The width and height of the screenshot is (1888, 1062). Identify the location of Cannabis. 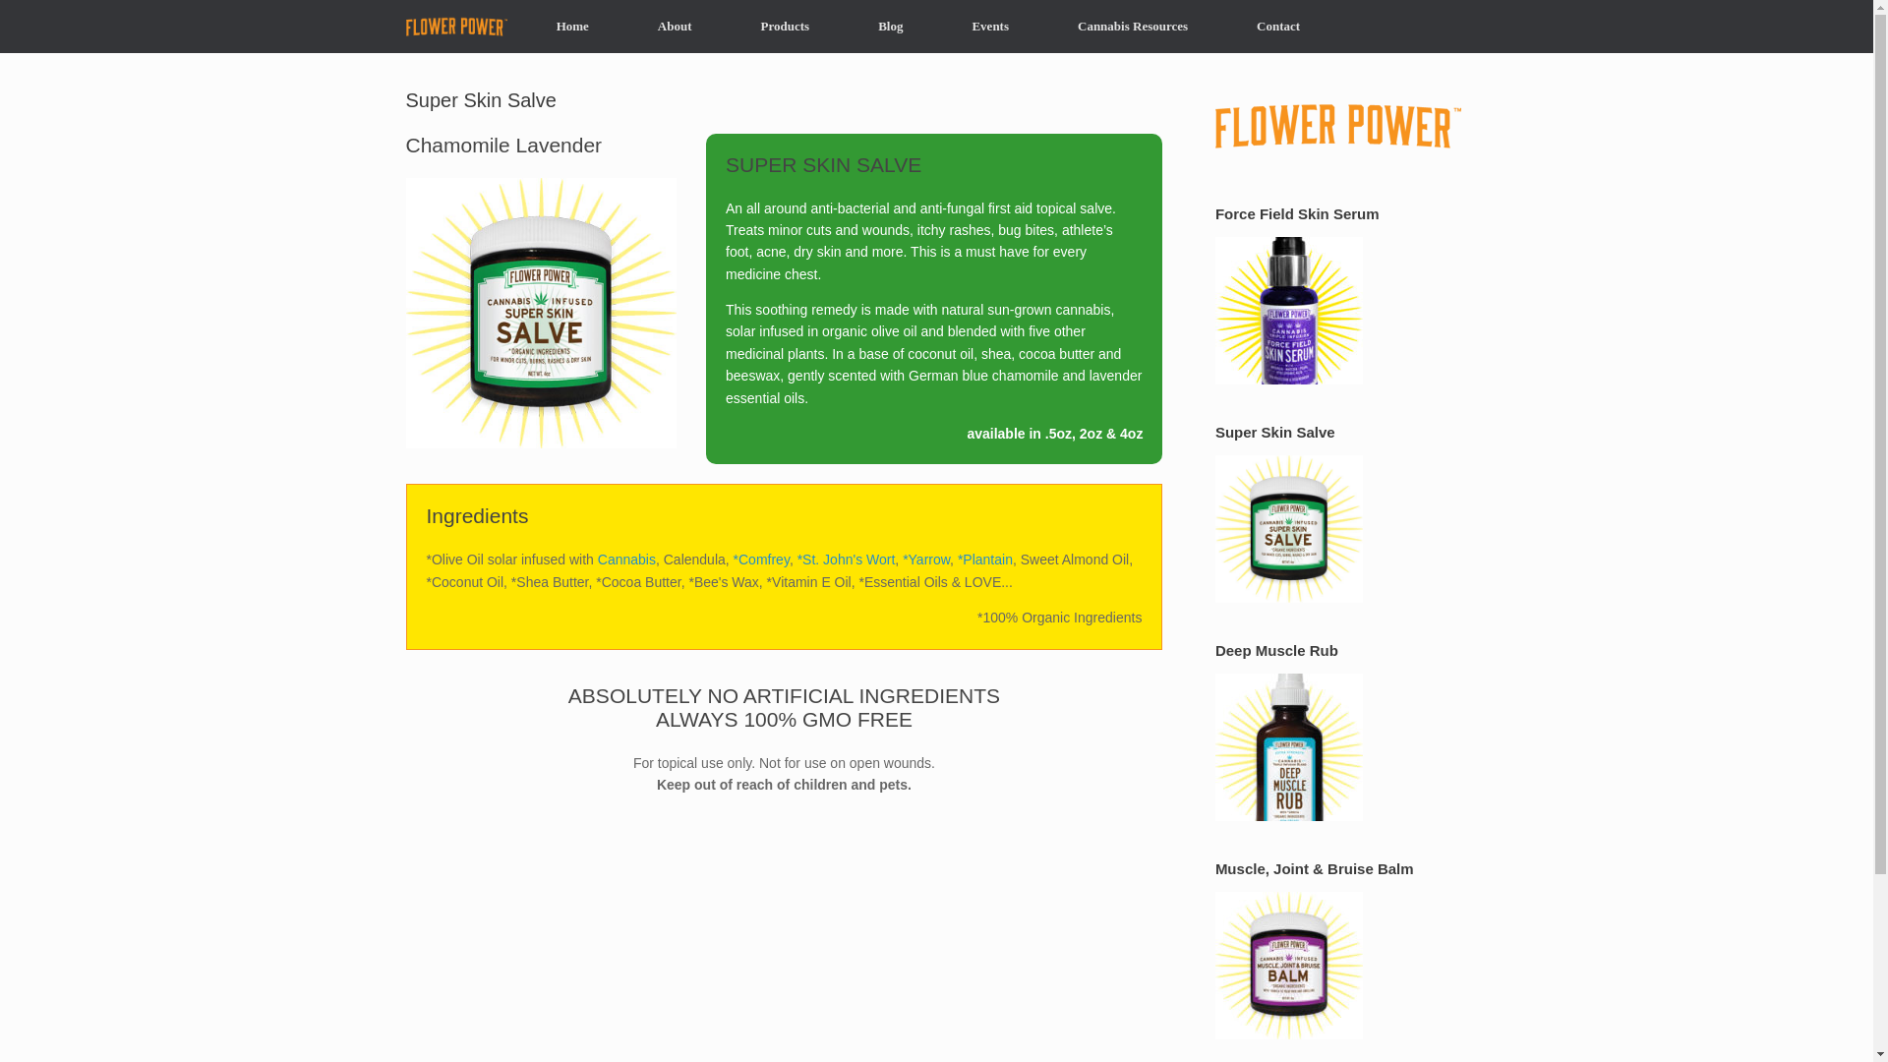
(626, 559).